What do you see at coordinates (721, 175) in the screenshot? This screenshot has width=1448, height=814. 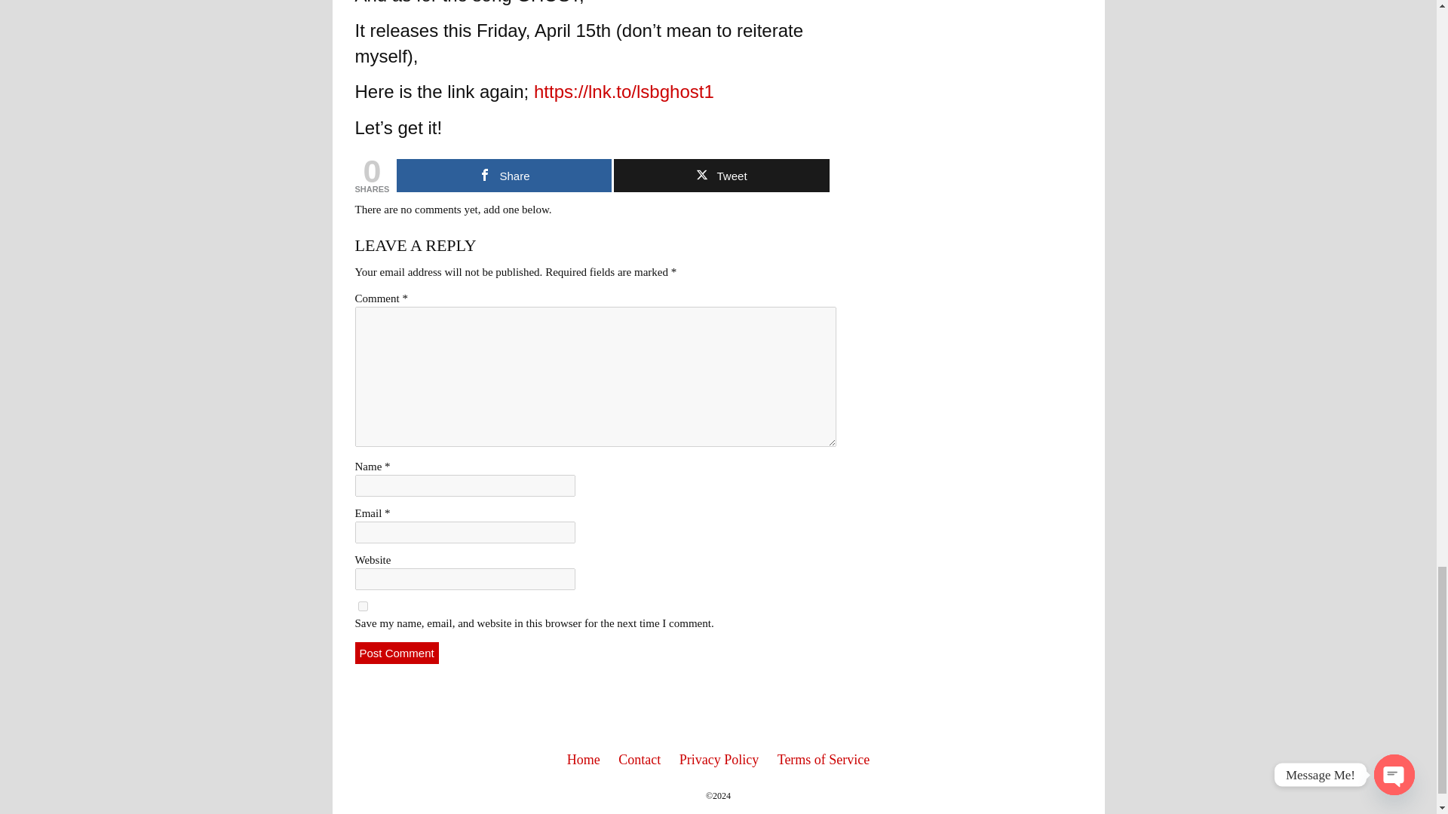 I see `Tweet` at bounding box center [721, 175].